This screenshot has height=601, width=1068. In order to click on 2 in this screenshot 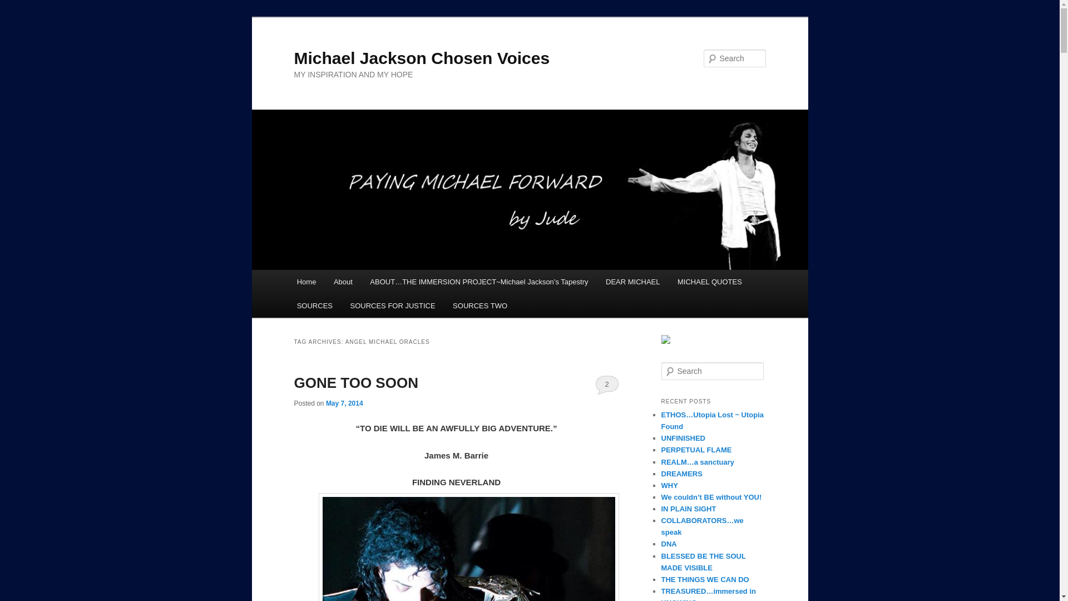, I will do `click(607, 384)`.